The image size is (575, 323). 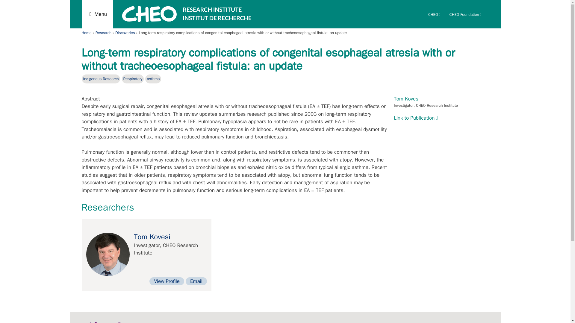 What do you see at coordinates (465, 14) in the screenshot?
I see `CHEO Foundation` at bounding box center [465, 14].